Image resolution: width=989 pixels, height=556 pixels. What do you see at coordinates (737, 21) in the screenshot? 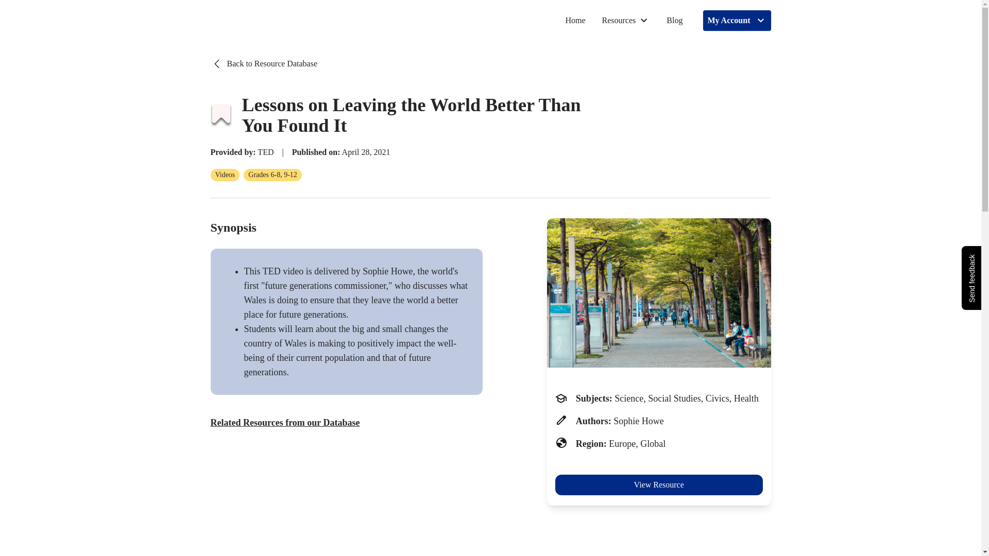
I see `My Account` at bounding box center [737, 21].